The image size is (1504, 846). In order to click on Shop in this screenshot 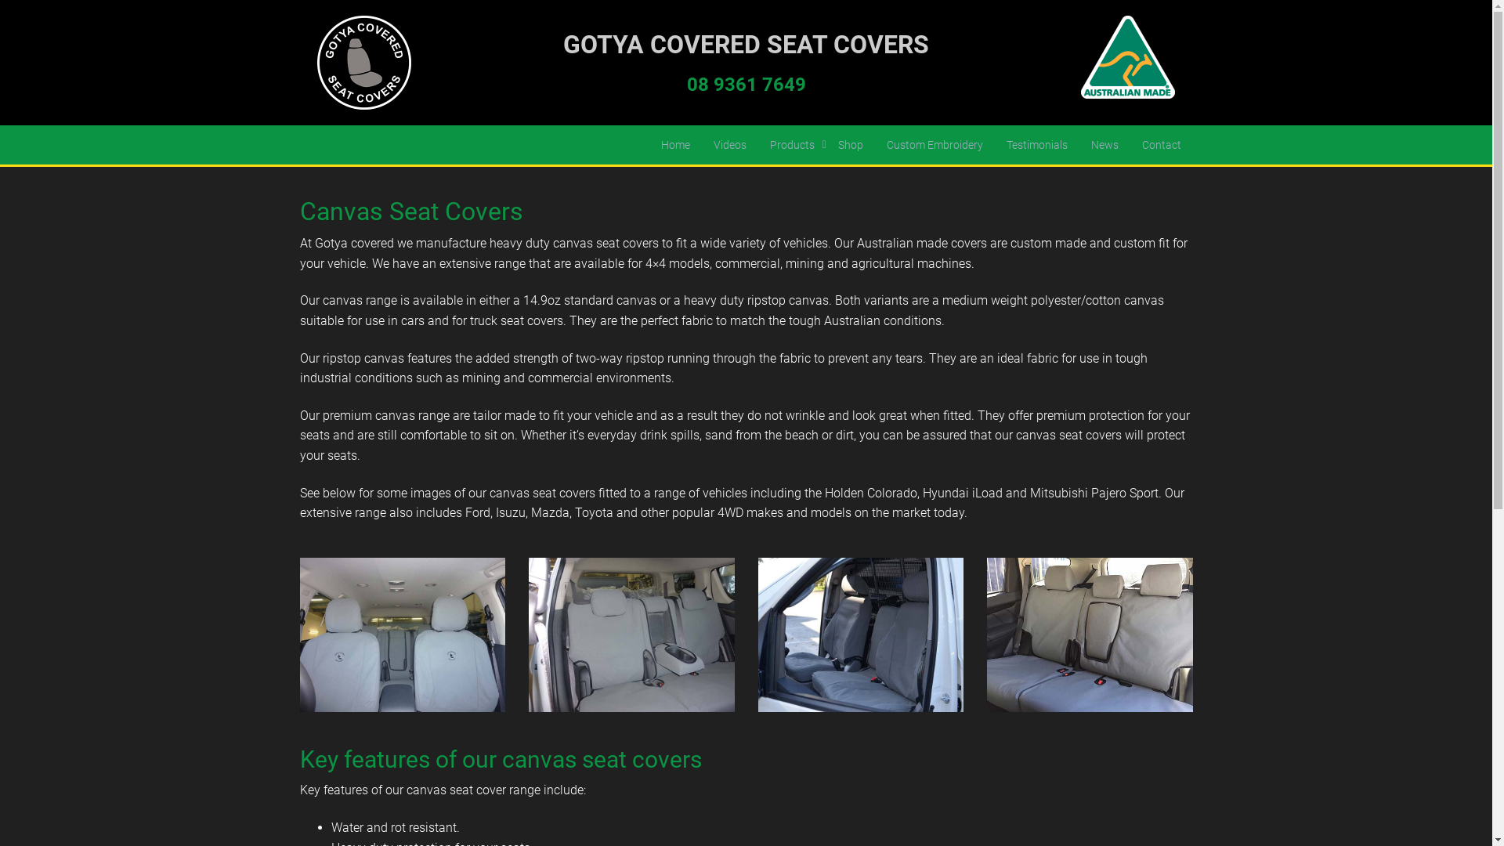, I will do `click(850, 145)`.